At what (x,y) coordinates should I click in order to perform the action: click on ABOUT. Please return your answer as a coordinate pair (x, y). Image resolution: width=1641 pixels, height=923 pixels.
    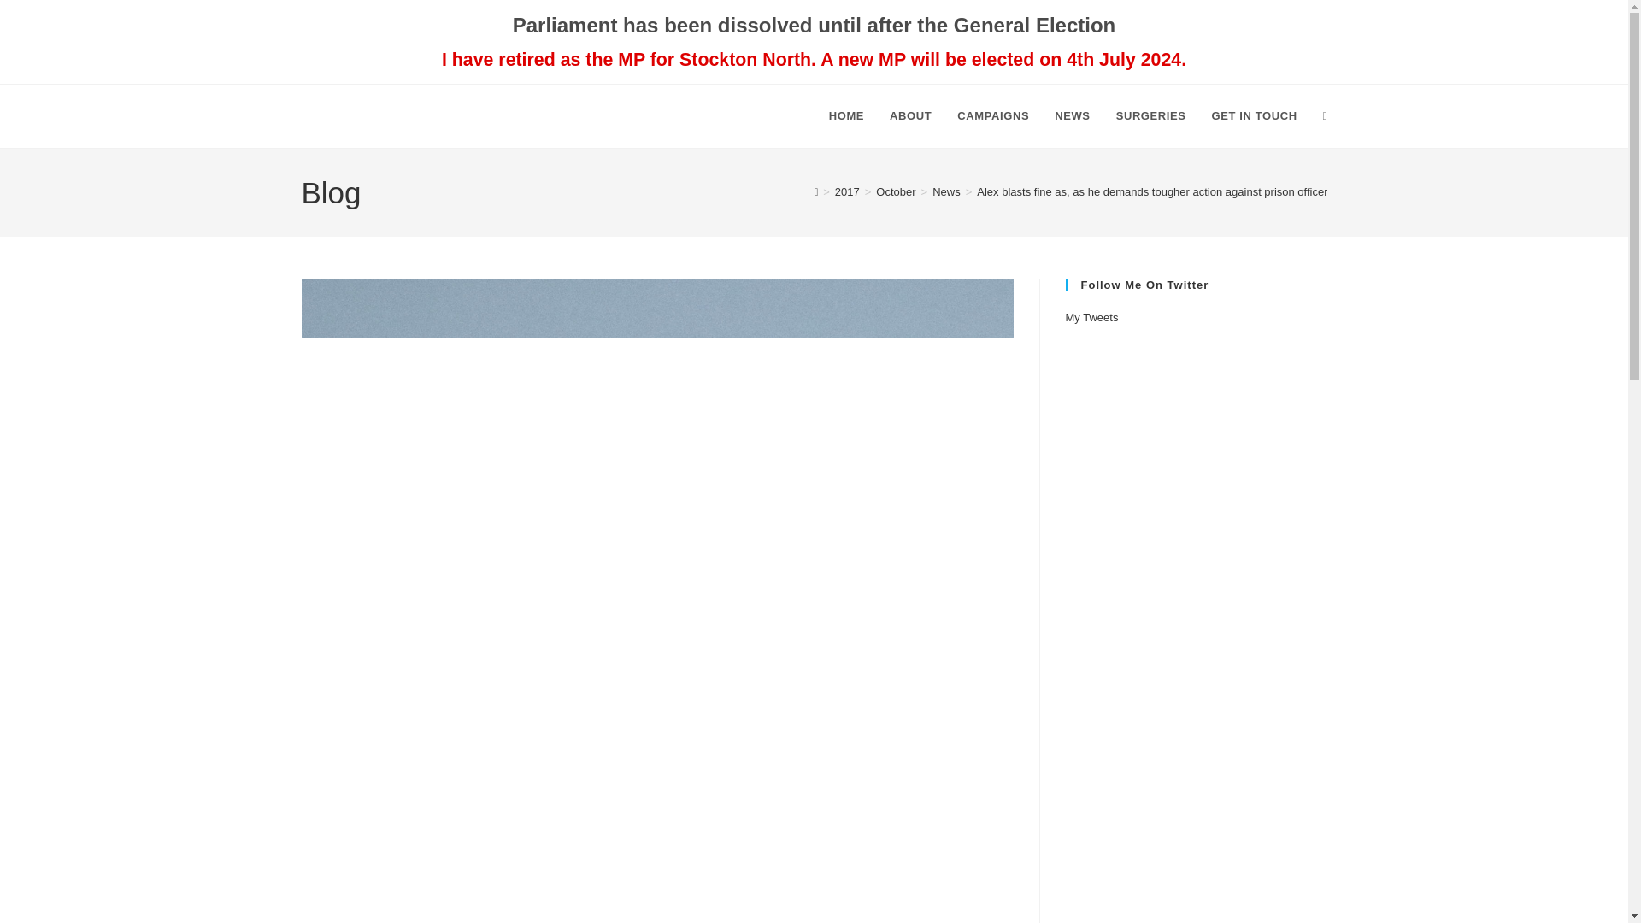
    Looking at the image, I should click on (910, 116).